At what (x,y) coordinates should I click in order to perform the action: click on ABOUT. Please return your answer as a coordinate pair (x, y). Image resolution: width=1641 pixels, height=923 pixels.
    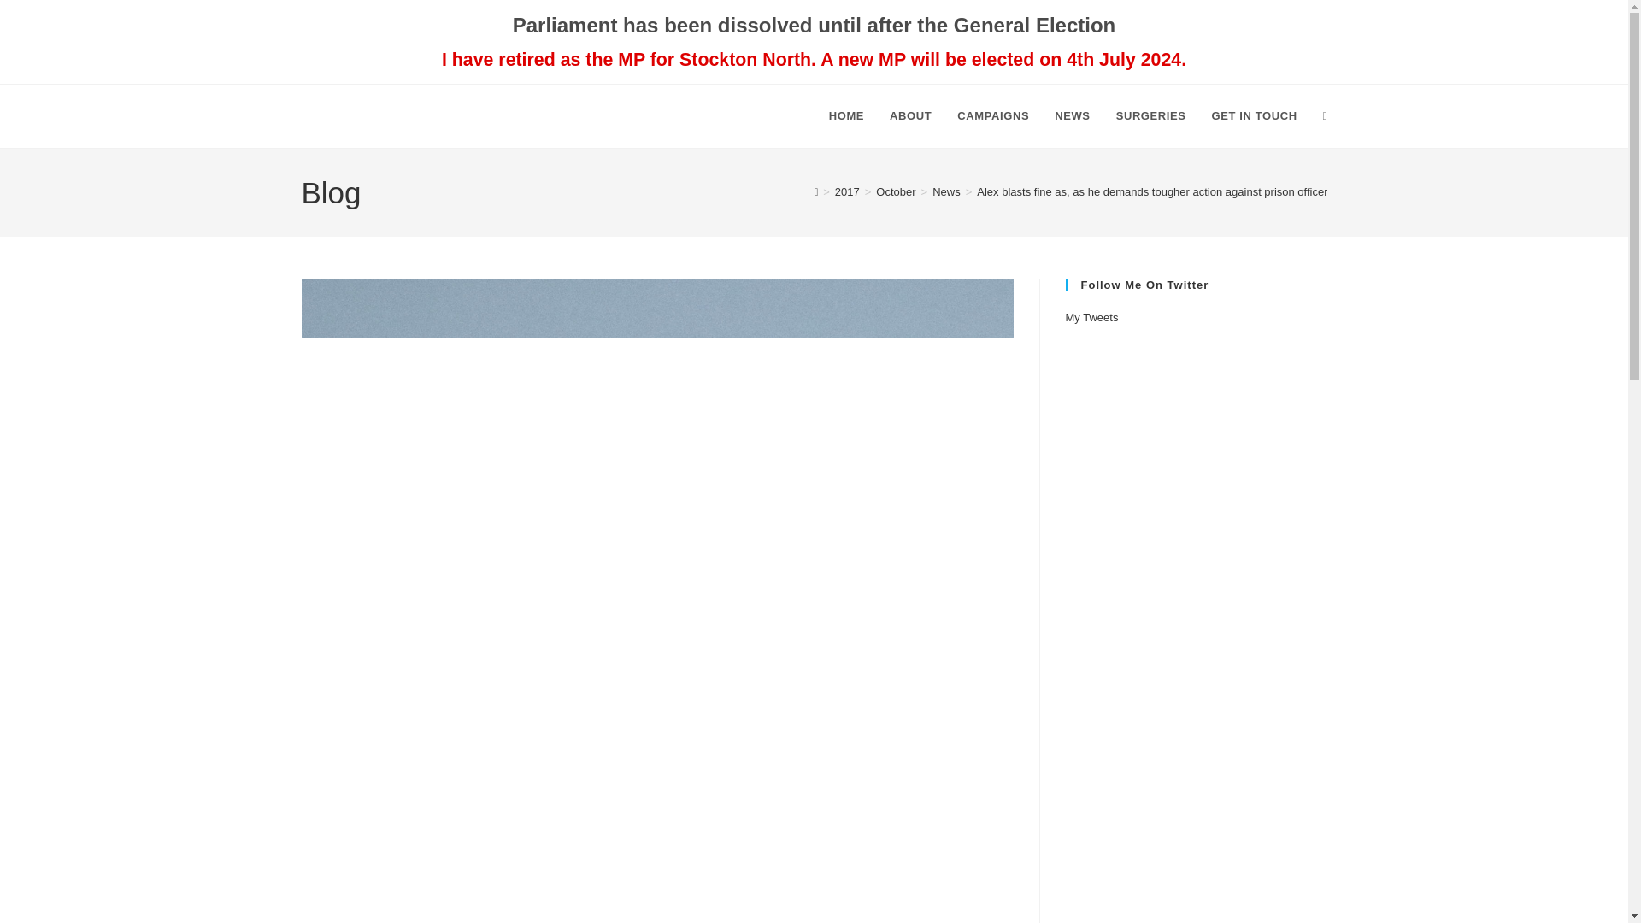
    Looking at the image, I should click on (910, 116).